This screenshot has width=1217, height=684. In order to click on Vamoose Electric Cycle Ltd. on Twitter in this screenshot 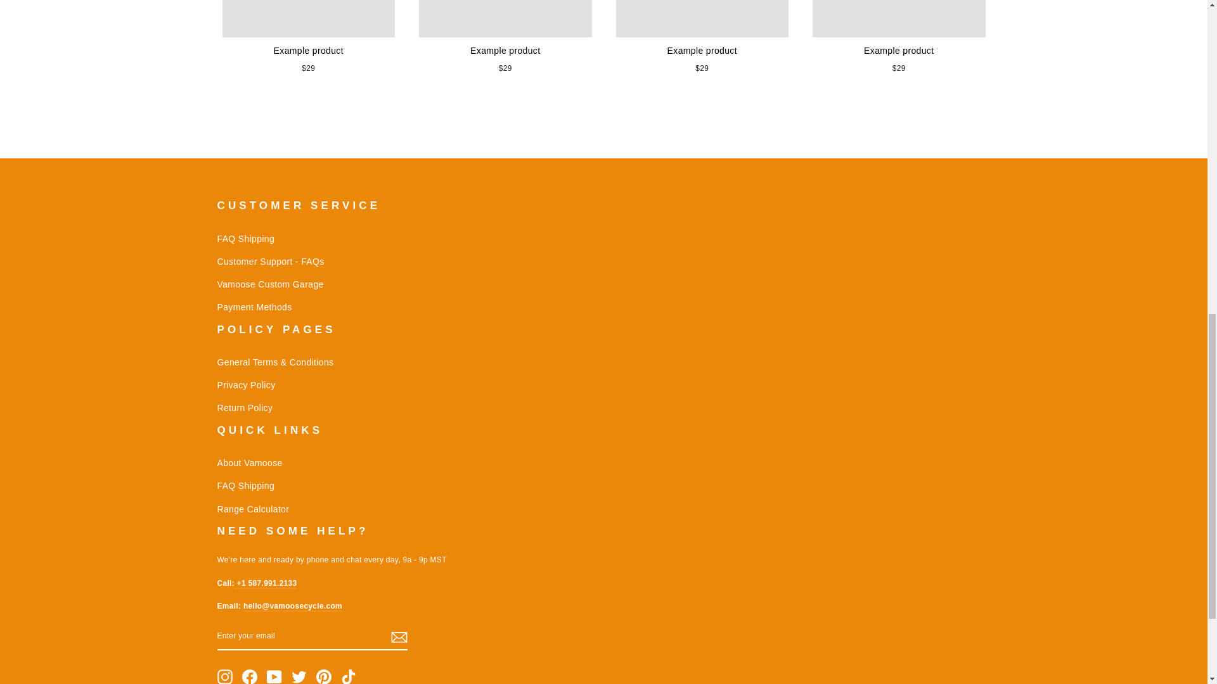, I will do `click(299, 676)`.